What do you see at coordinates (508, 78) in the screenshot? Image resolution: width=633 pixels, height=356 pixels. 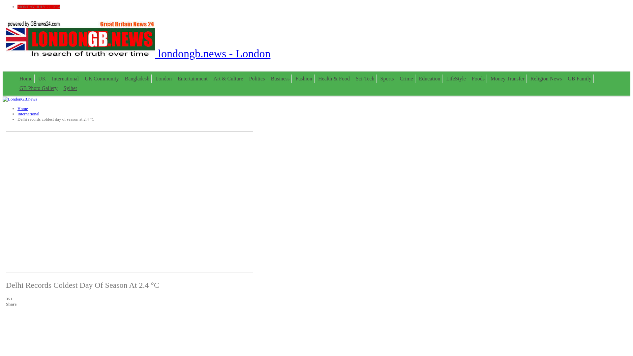 I see `Money Transfer` at bounding box center [508, 78].